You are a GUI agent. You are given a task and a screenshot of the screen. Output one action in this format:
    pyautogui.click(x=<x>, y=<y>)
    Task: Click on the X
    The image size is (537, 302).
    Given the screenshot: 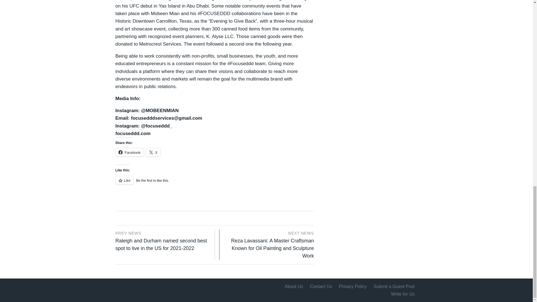 What is the action you would take?
    pyautogui.click(x=153, y=152)
    